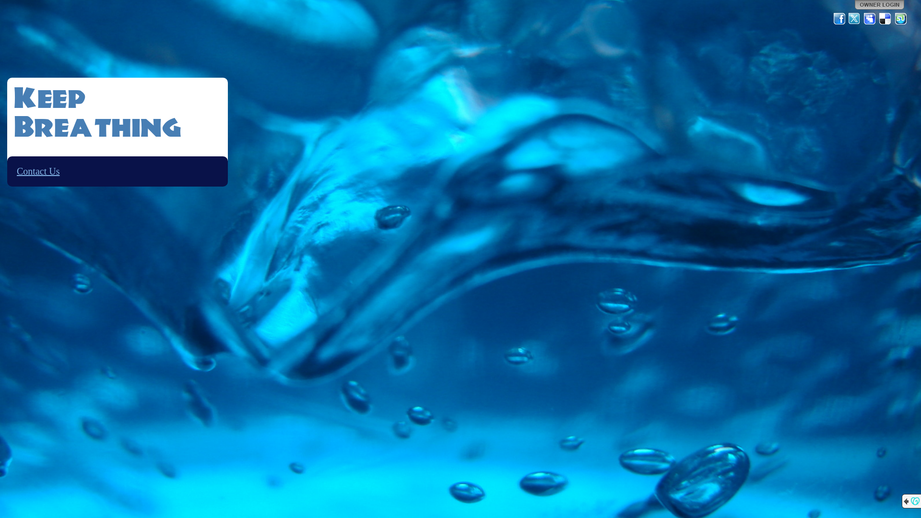 The height and width of the screenshot is (518, 921). What do you see at coordinates (839, 19) in the screenshot?
I see `Facebook` at bounding box center [839, 19].